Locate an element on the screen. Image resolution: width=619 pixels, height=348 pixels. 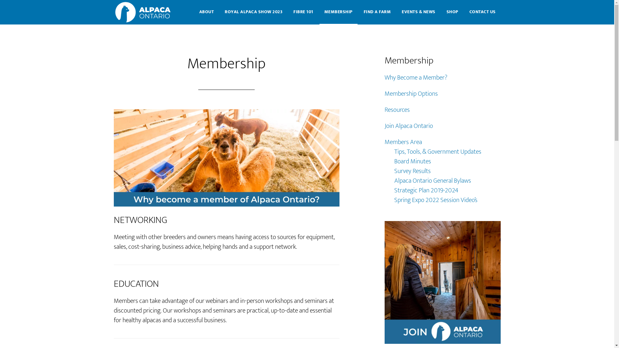
Membership Options is located at coordinates (411, 94).